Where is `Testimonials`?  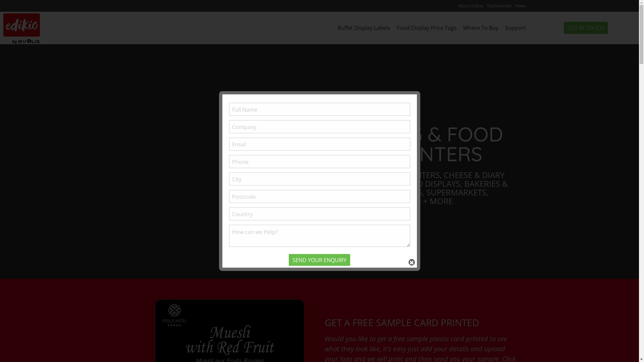
Testimonials is located at coordinates (499, 6).